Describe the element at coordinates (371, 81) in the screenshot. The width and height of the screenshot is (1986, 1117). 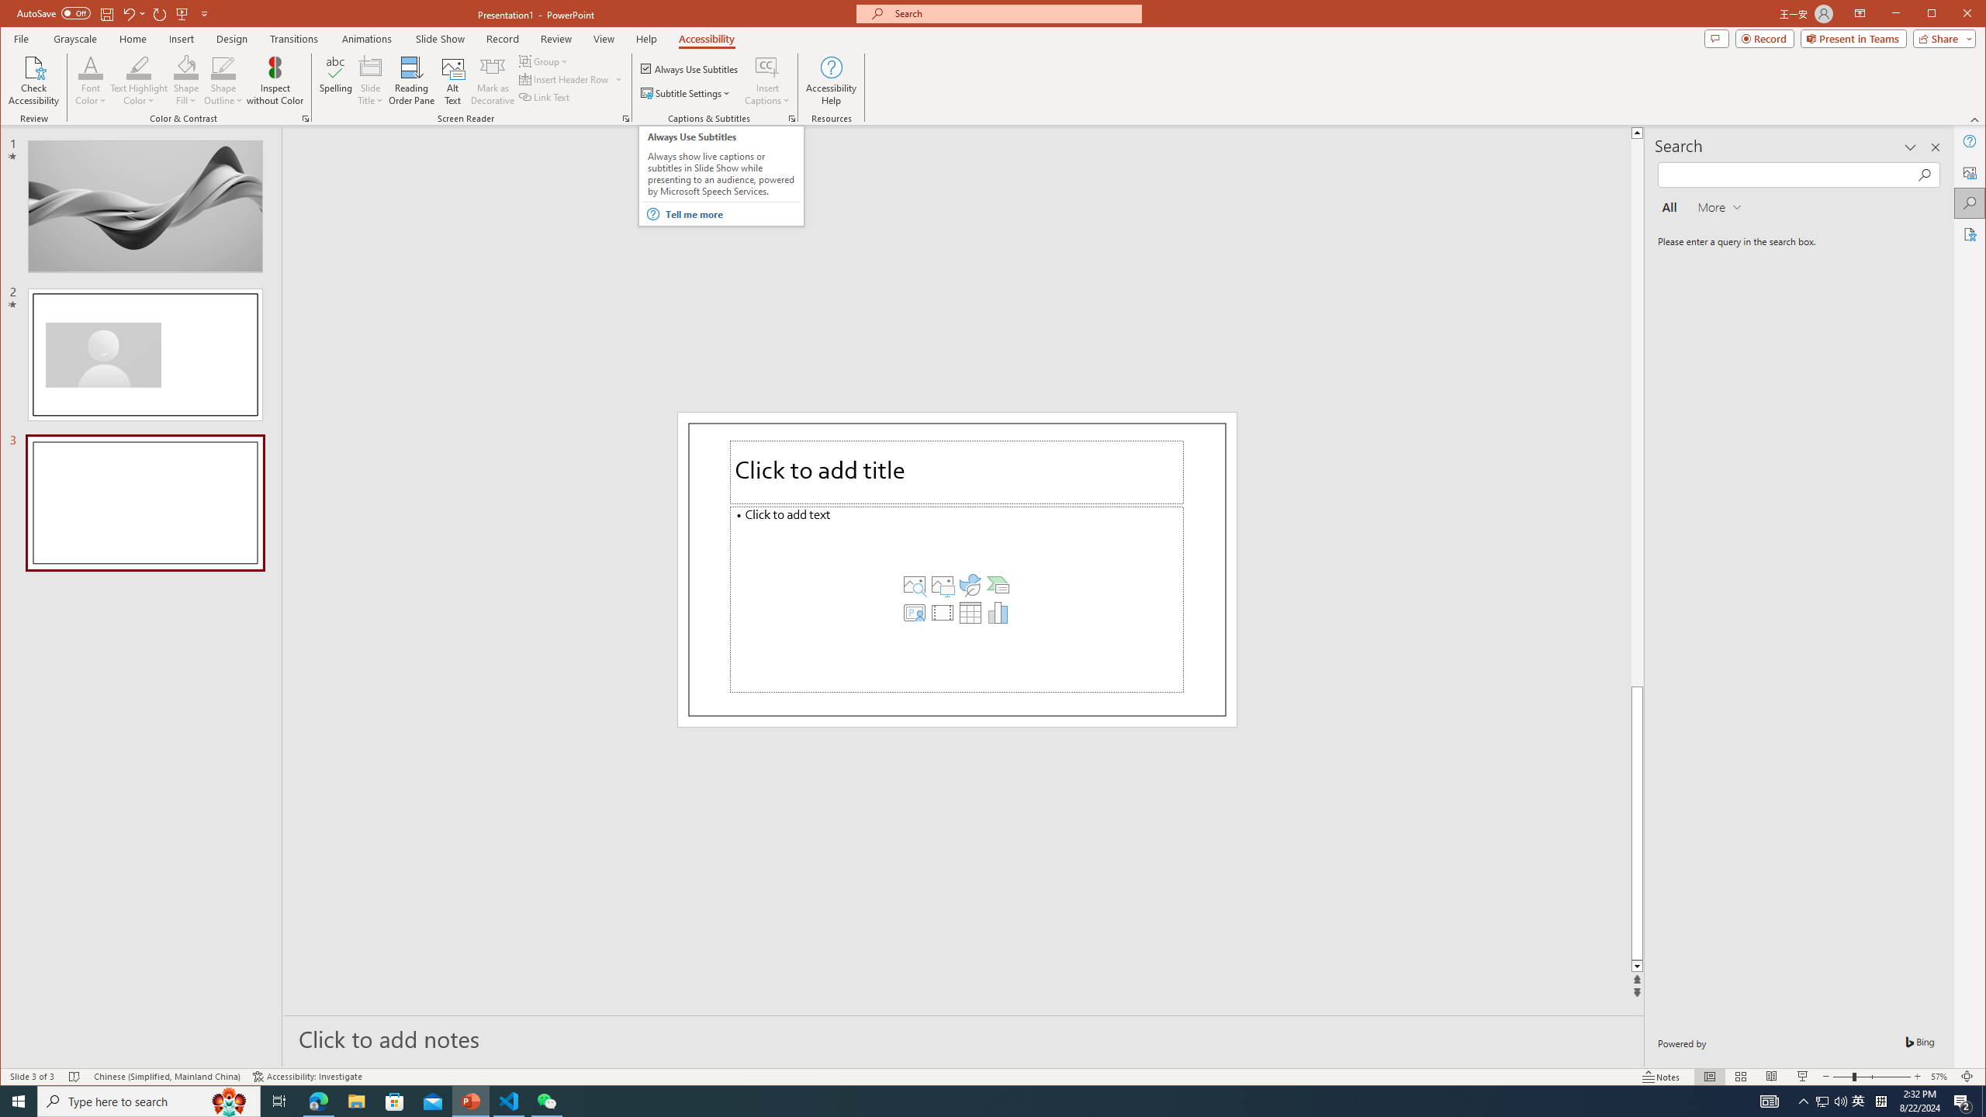
I see `Slide Title` at that location.